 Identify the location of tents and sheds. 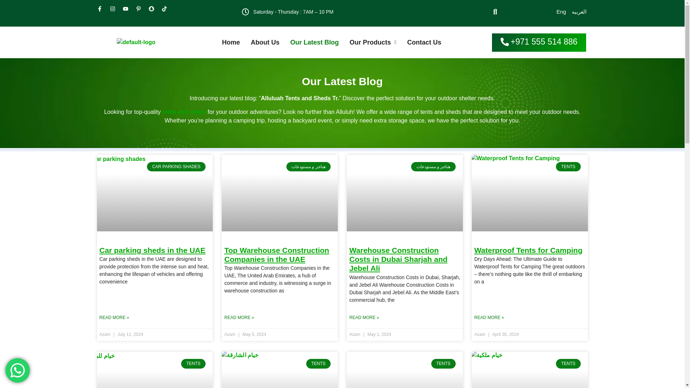
(184, 112).